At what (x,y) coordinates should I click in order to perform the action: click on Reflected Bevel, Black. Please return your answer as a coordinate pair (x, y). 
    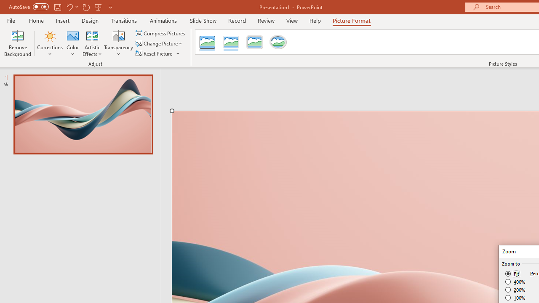
    Looking at the image, I should click on (207, 42).